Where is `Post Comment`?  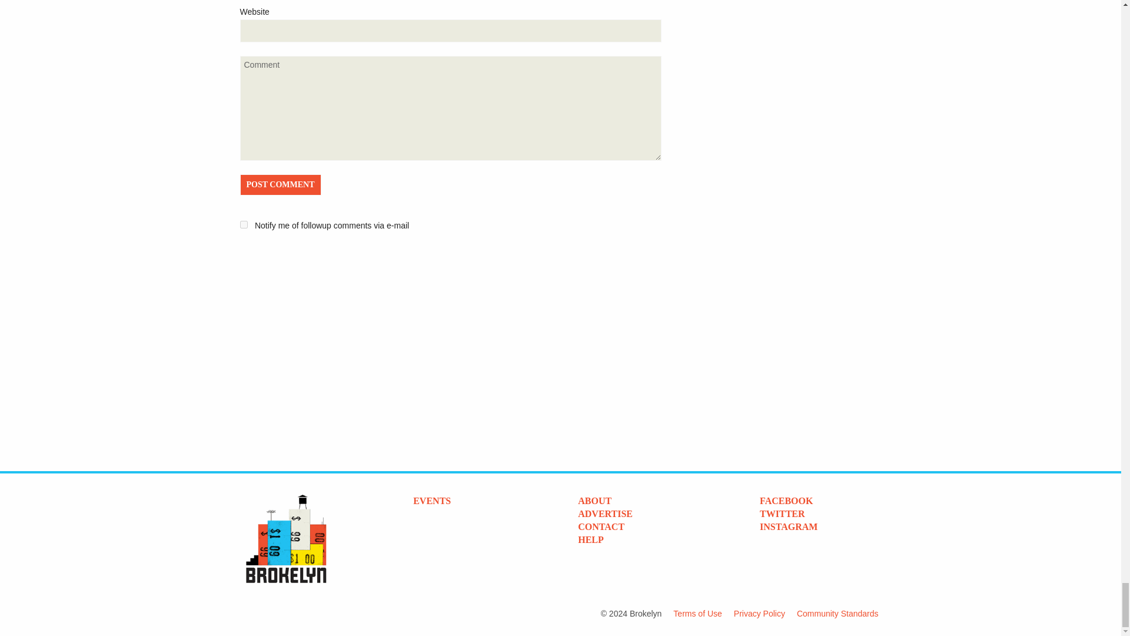 Post Comment is located at coordinates (280, 184).